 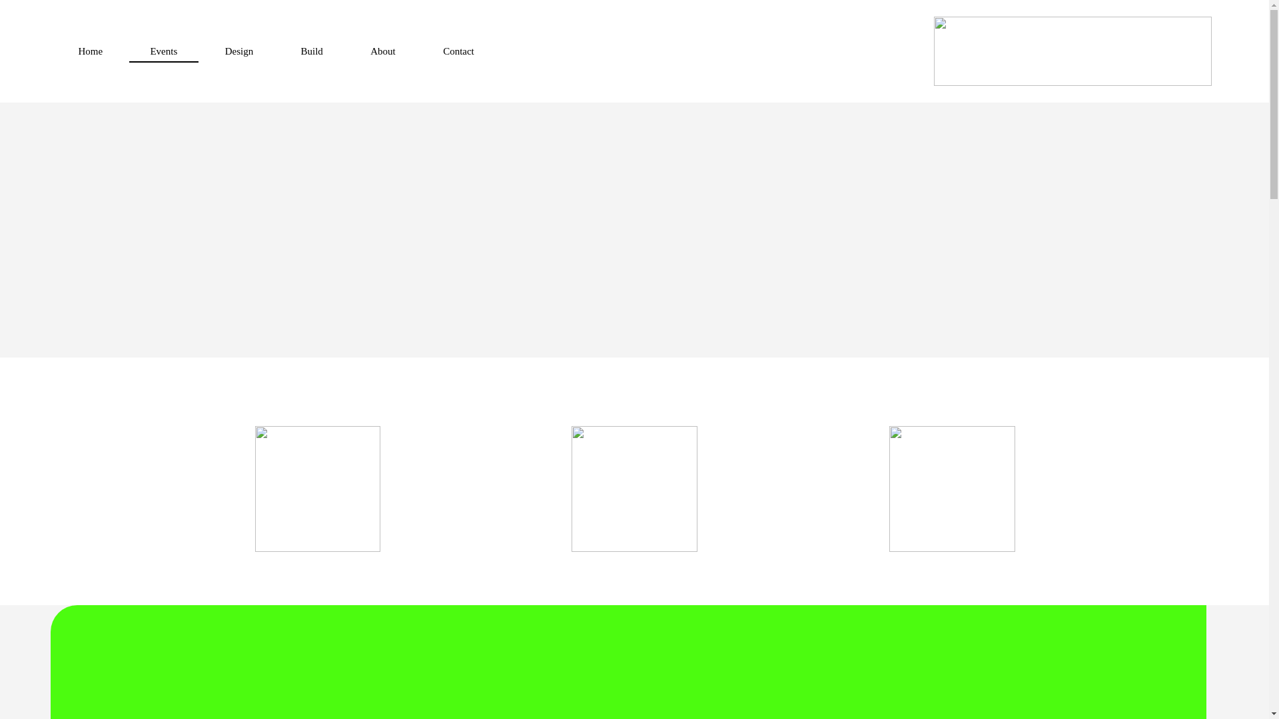 What do you see at coordinates (163, 51) in the screenshot?
I see `Events` at bounding box center [163, 51].